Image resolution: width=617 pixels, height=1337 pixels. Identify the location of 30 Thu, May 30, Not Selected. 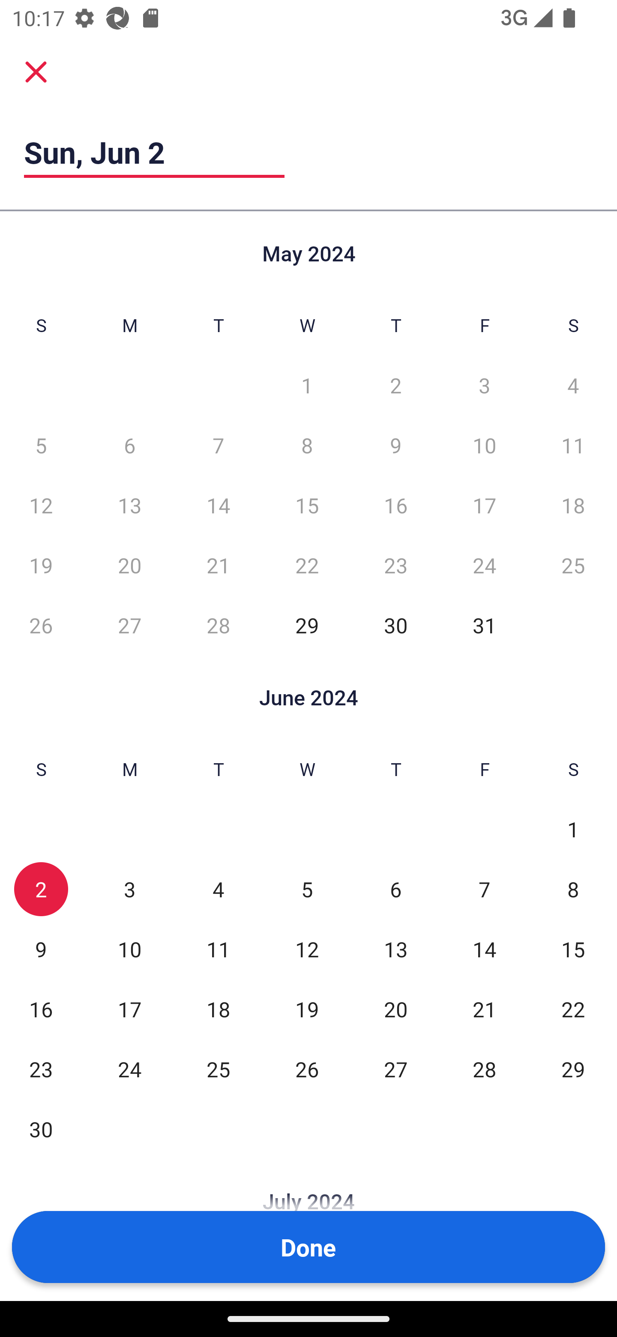
(395, 625).